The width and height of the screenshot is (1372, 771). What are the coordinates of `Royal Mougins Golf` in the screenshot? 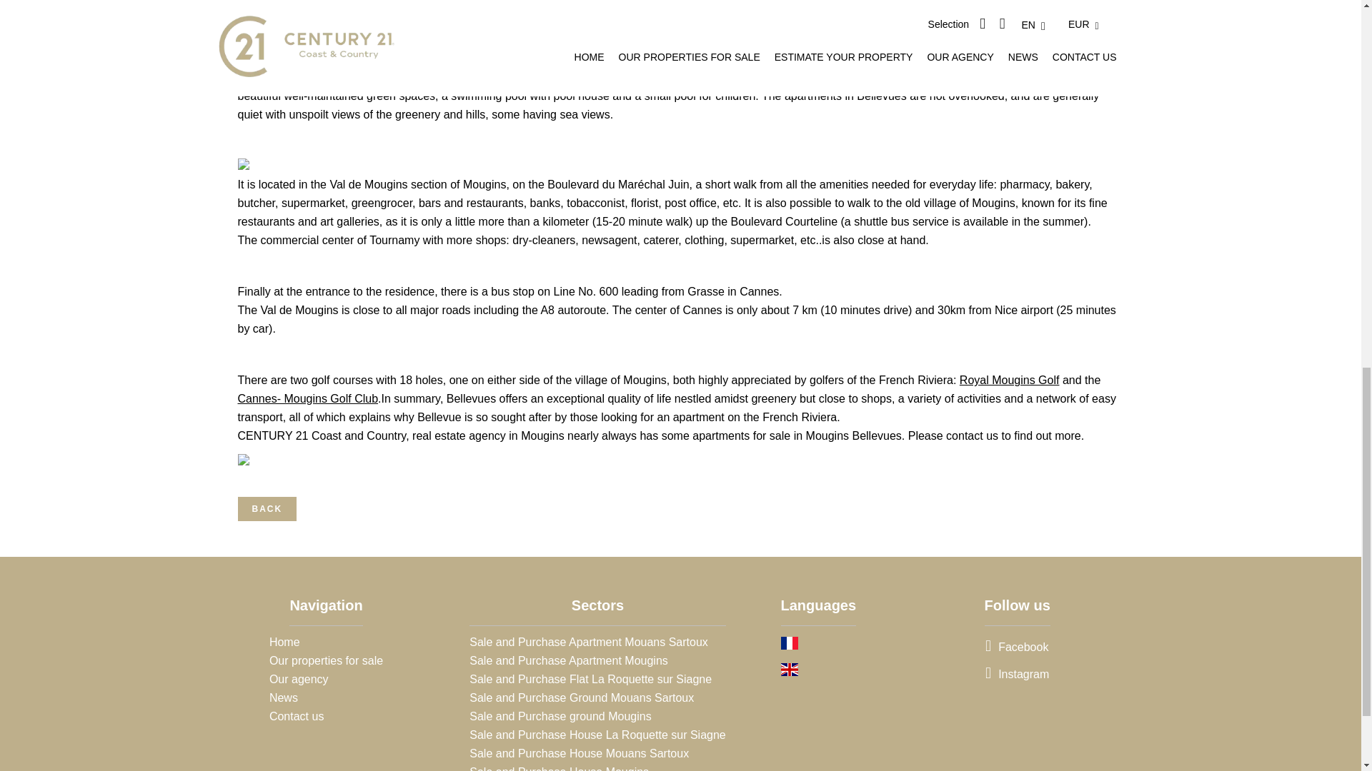 It's located at (1009, 380).